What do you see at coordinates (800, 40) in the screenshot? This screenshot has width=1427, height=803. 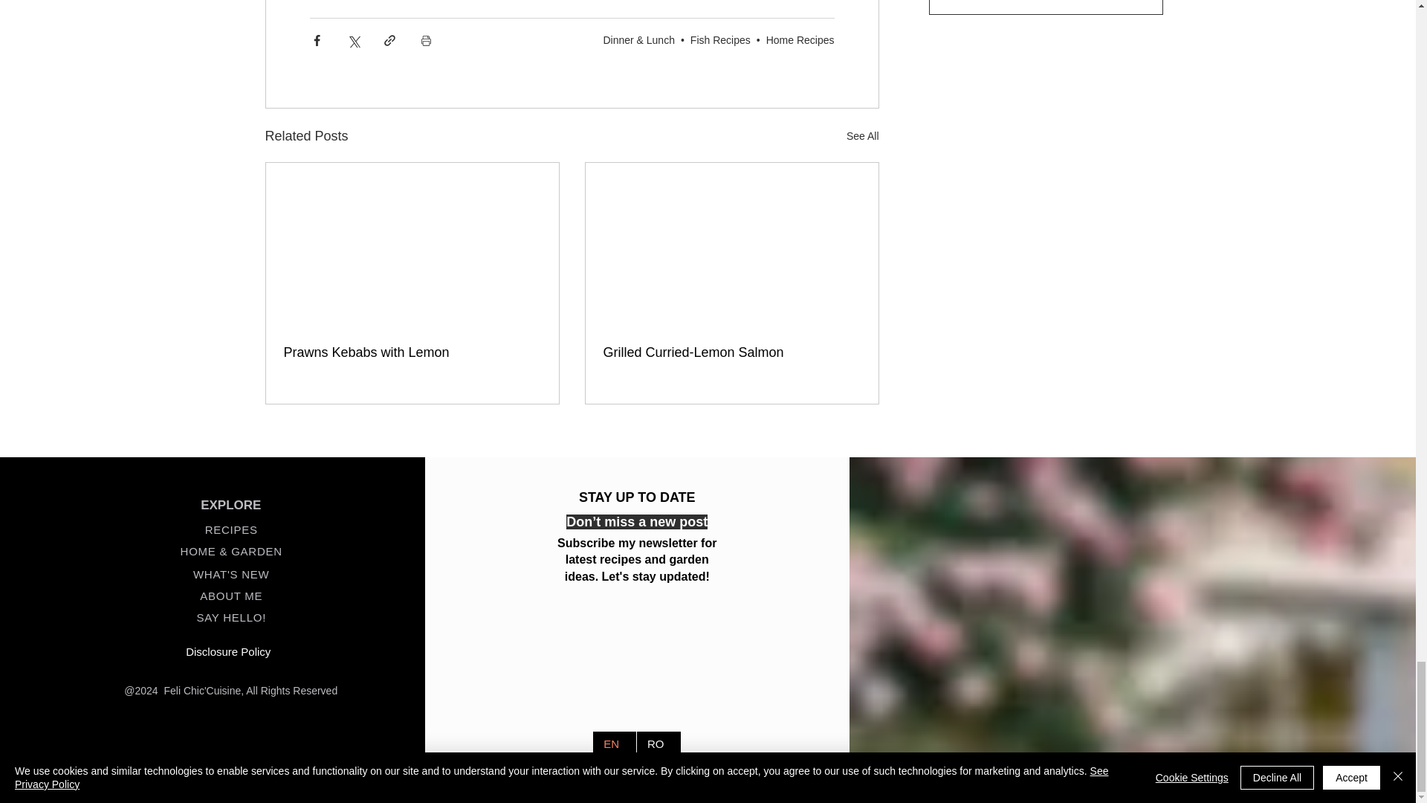 I see `Home Recipes` at bounding box center [800, 40].